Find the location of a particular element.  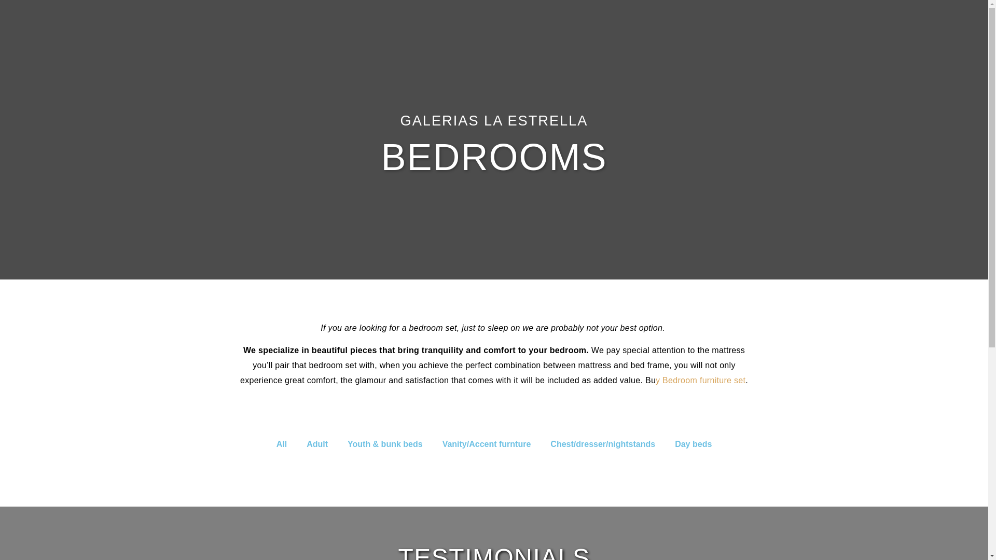

All is located at coordinates (281, 444).